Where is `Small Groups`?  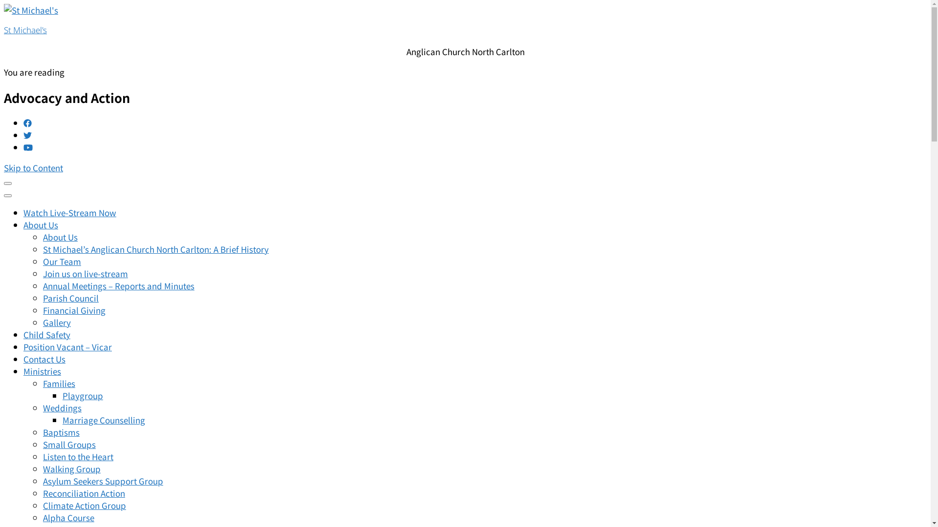 Small Groups is located at coordinates (69, 444).